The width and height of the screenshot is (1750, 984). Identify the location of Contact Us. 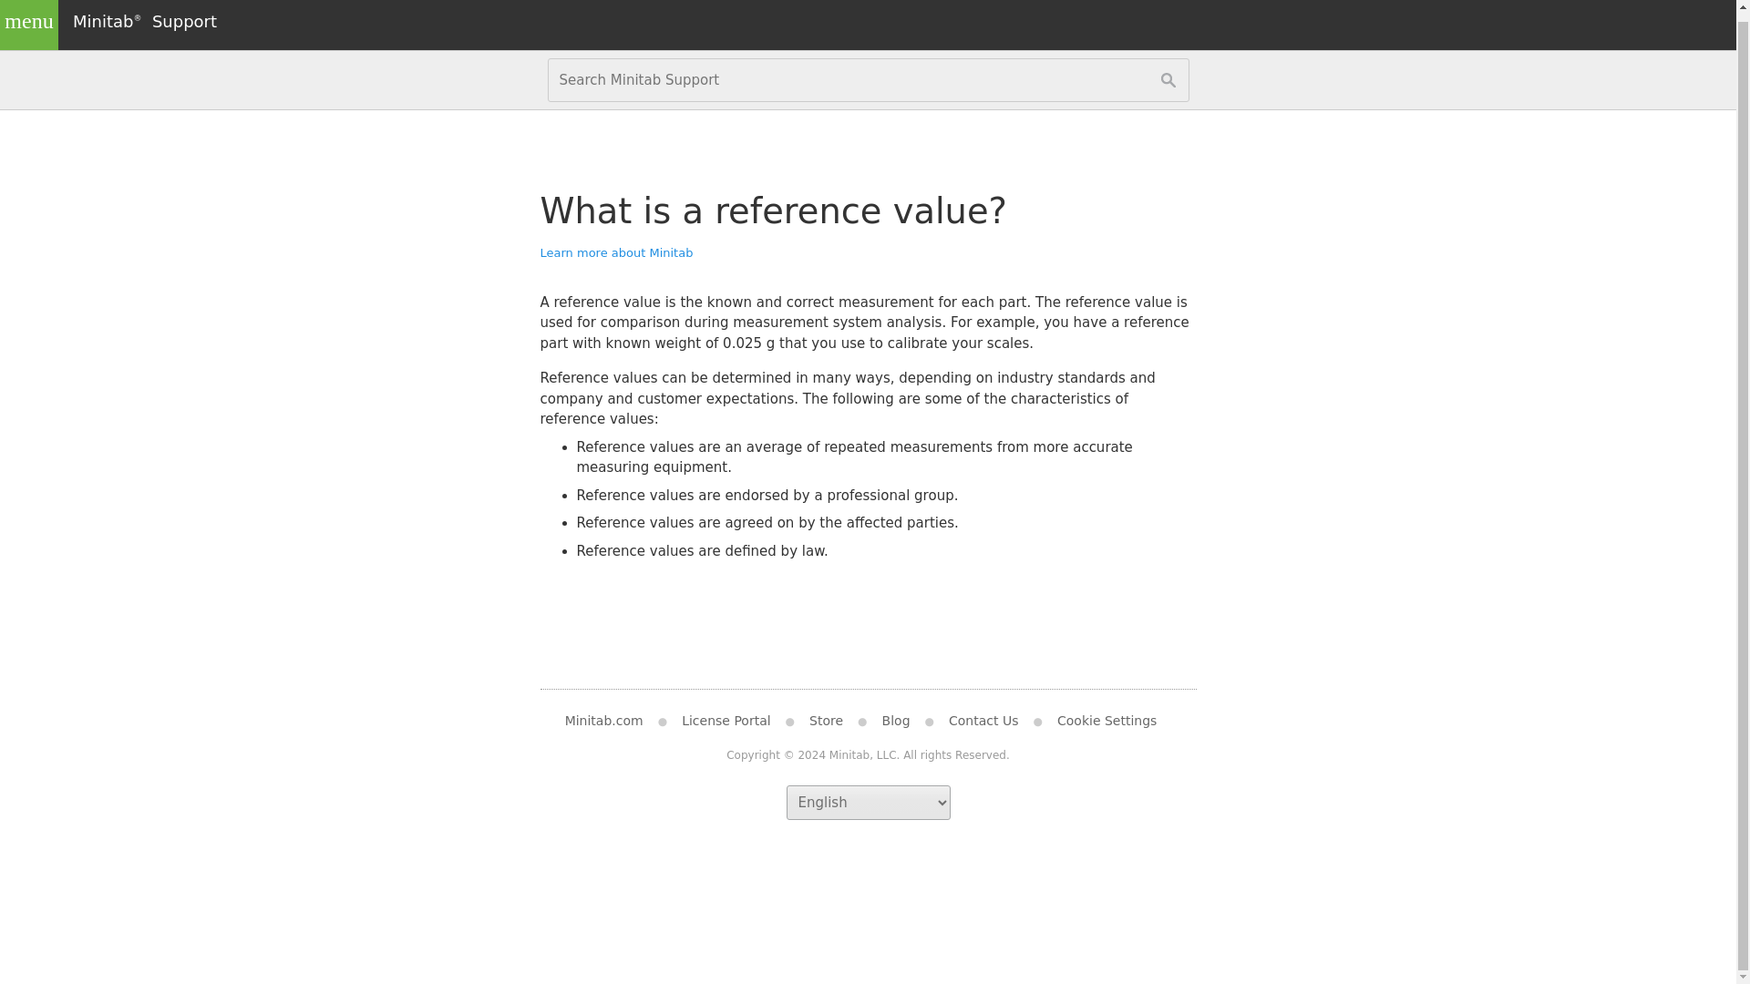
(983, 721).